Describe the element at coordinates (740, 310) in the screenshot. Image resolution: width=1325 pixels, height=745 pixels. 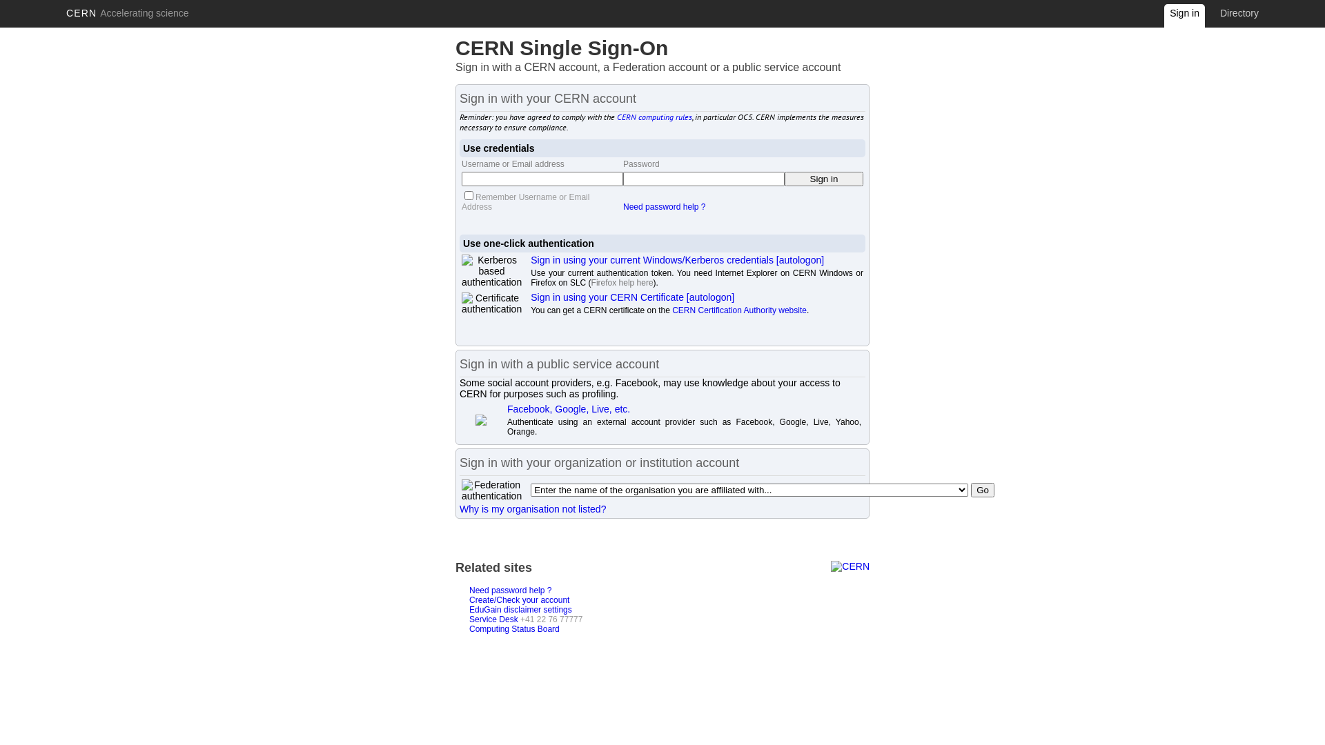
I see `CERN Certification Authority website` at that location.